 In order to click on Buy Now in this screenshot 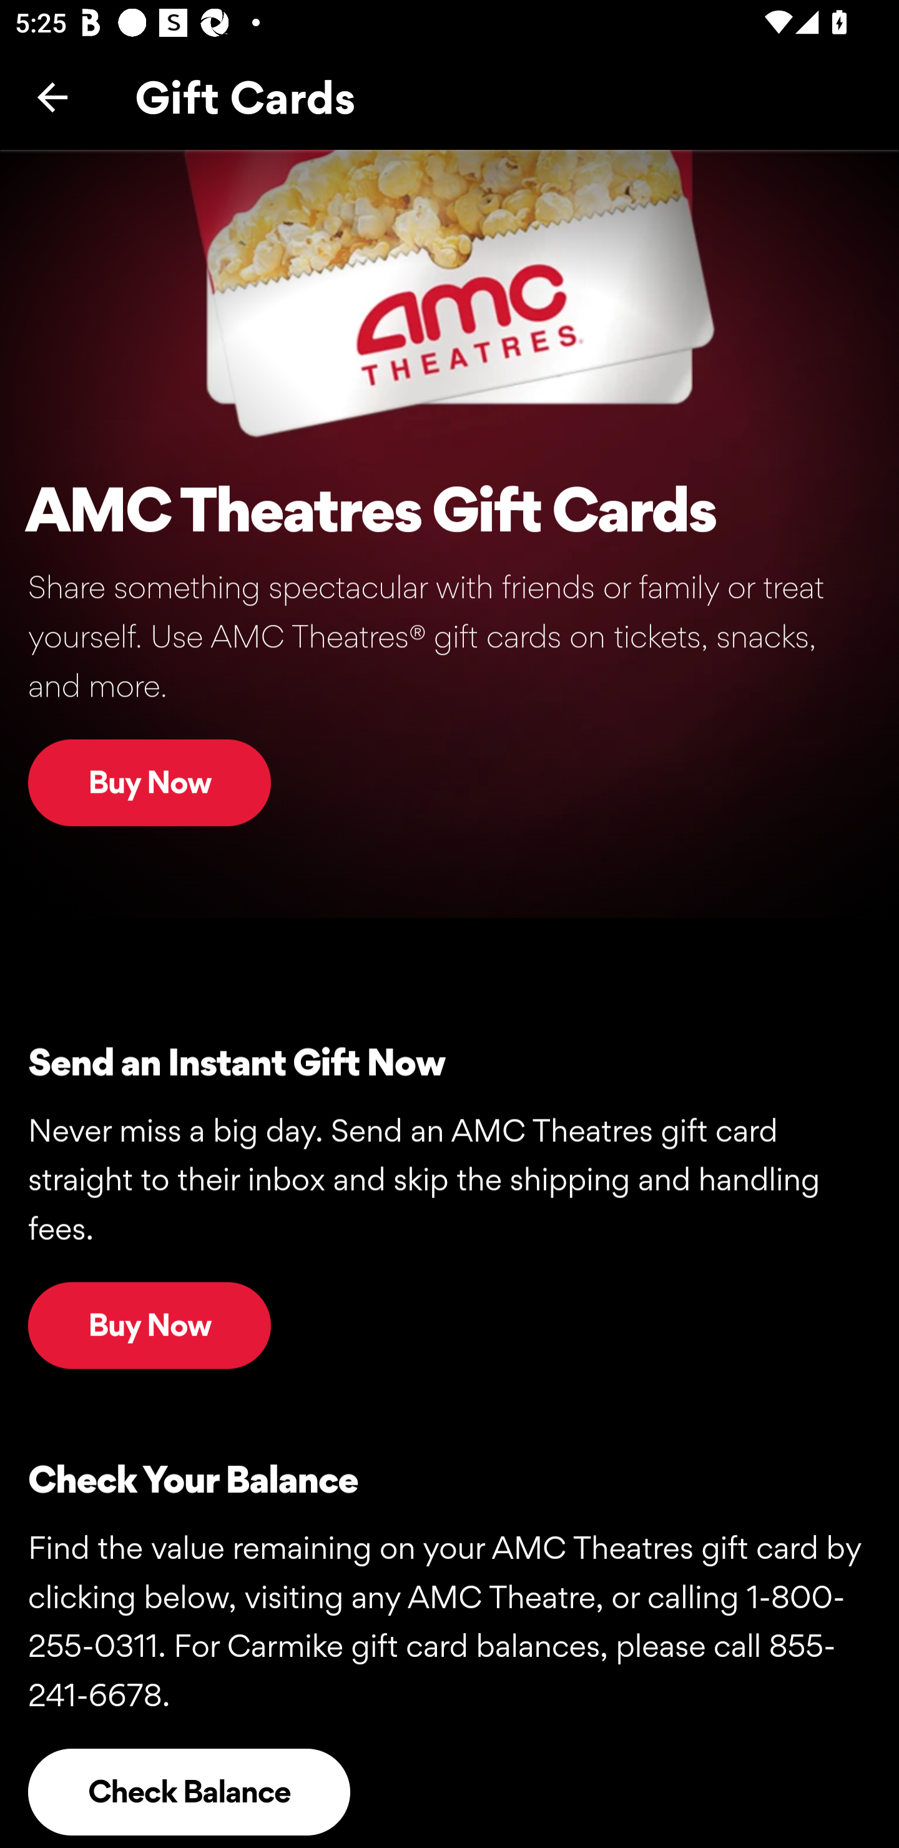, I will do `click(149, 1325)`.